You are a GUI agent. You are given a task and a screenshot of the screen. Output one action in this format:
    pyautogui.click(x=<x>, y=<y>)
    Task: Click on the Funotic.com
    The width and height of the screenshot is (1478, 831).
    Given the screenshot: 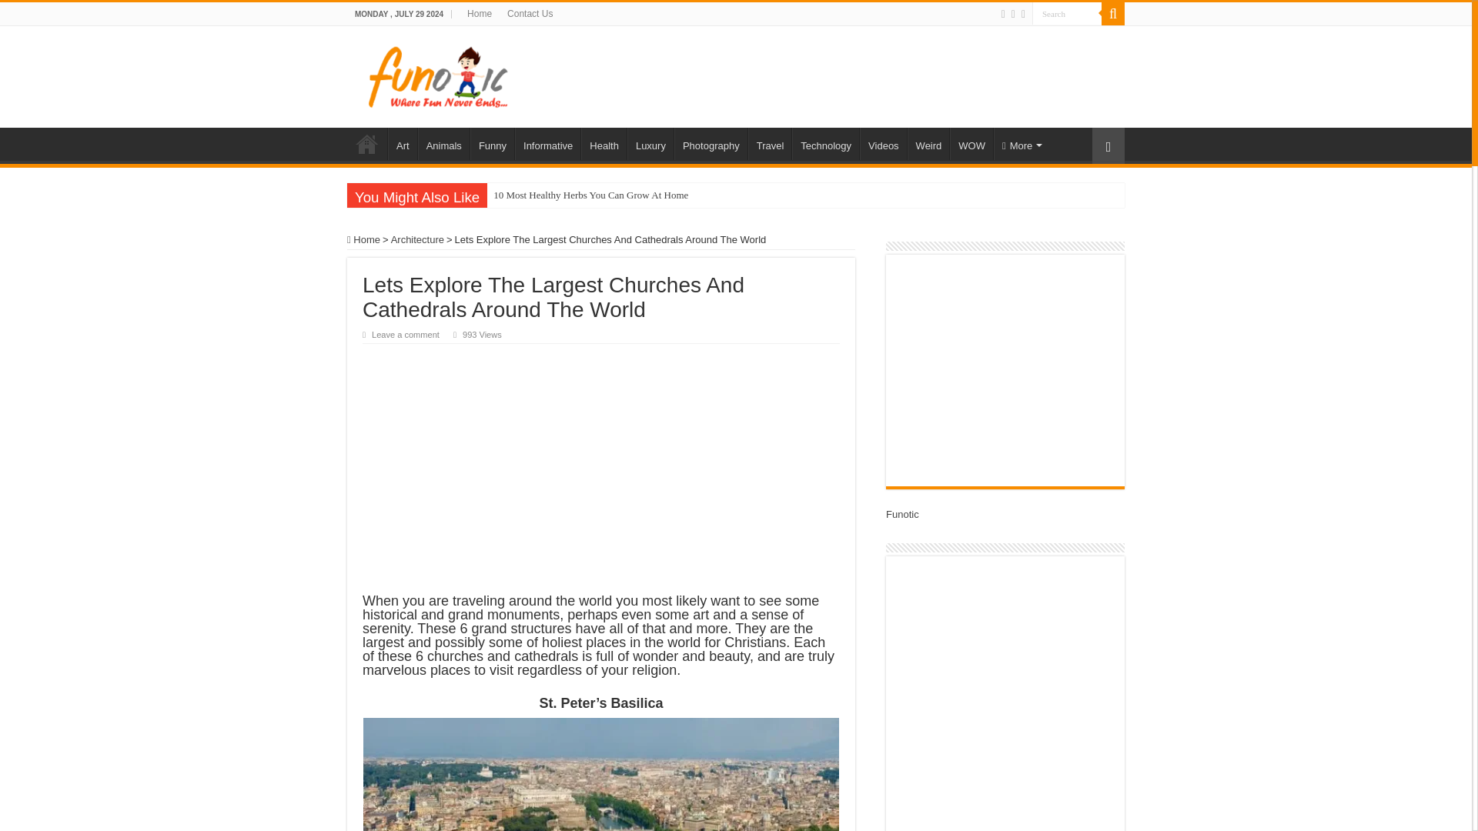 What is the action you would take?
    pyautogui.click(x=437, y=74)
    